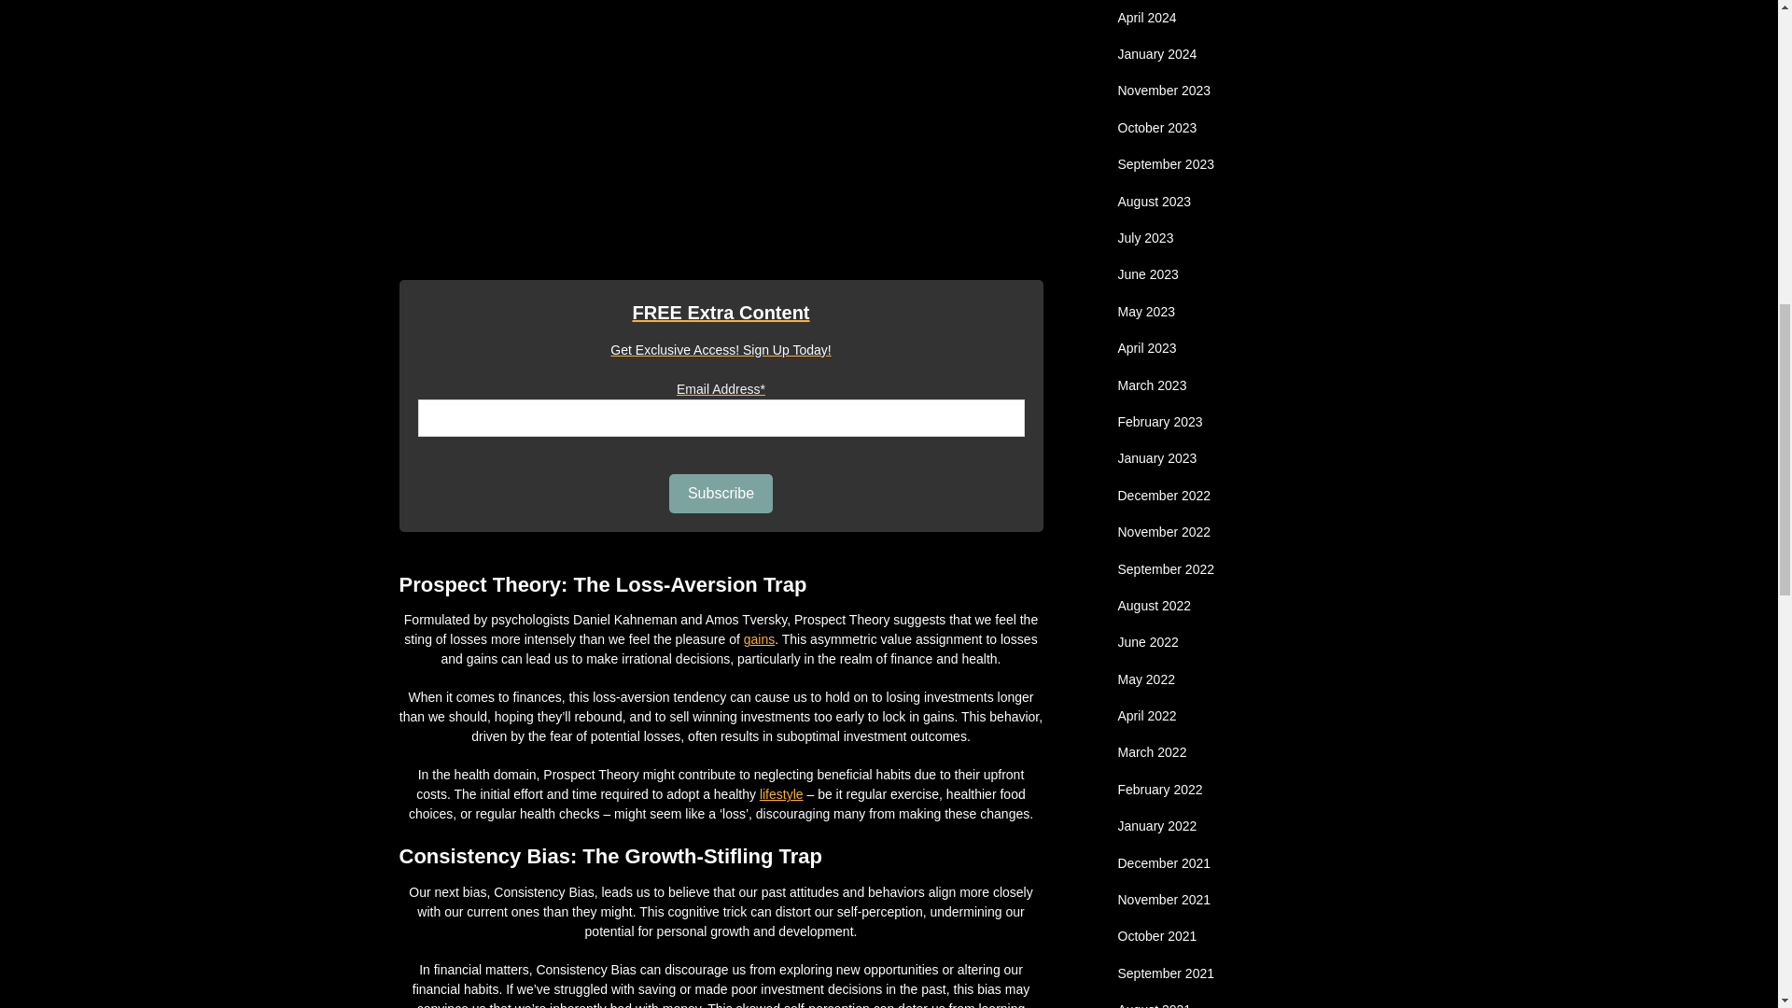  I want to click on November 2023, so click(1165, 90).